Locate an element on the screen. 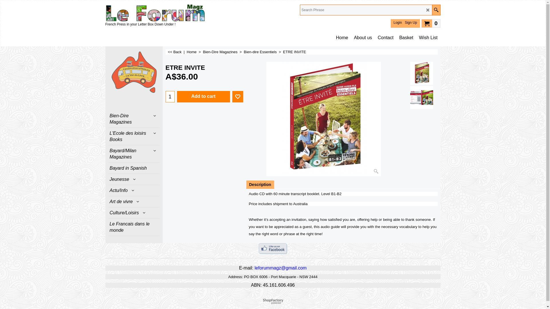 This screenshot has width=550, height=309. bde128-etre-invite (1) is located at coordinates (422, 98).